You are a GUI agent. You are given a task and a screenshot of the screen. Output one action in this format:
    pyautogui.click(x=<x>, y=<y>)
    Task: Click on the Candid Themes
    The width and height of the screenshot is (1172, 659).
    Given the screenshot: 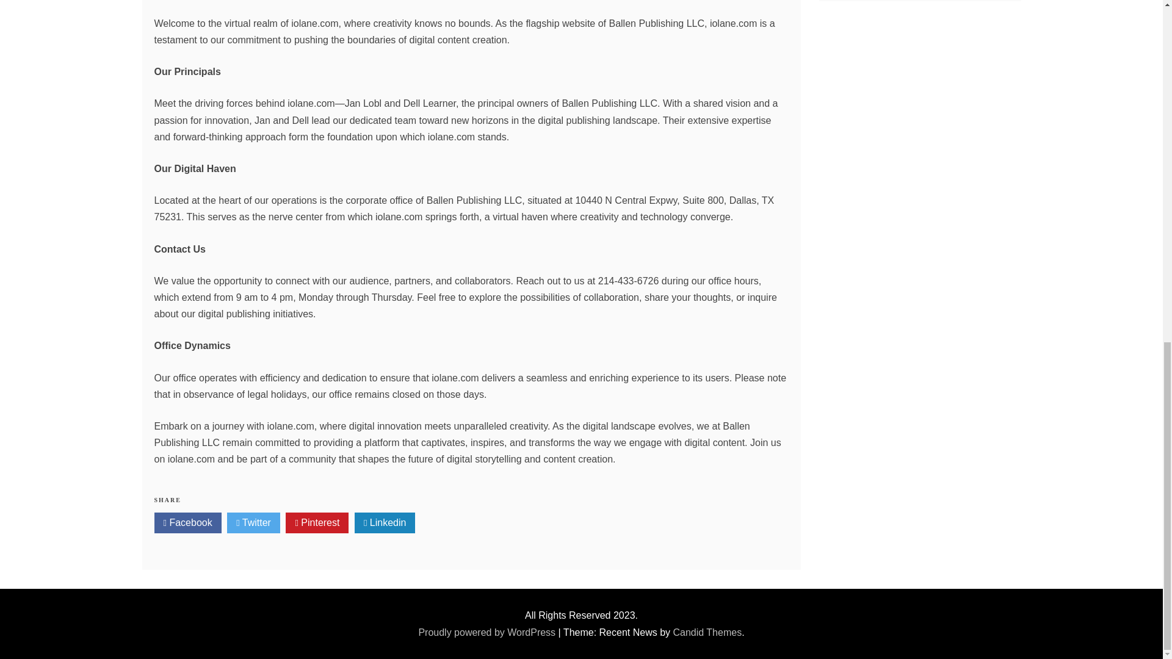 What is the action you would take?
    pyautogui.click(x=707, y=632)
    